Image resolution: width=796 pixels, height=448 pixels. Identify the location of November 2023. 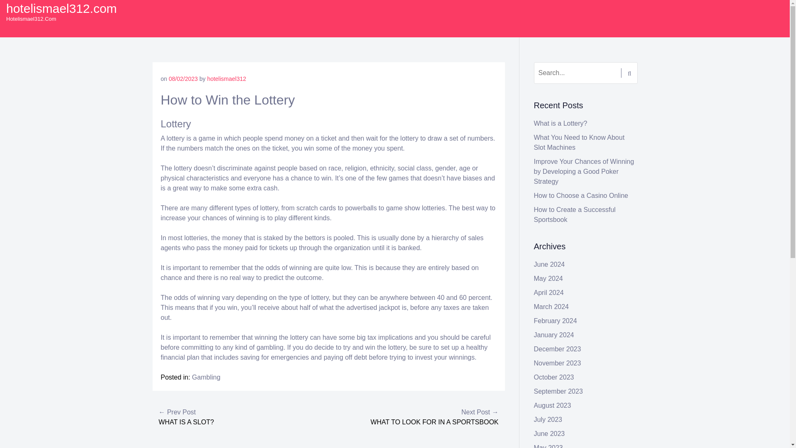
(557, 363).